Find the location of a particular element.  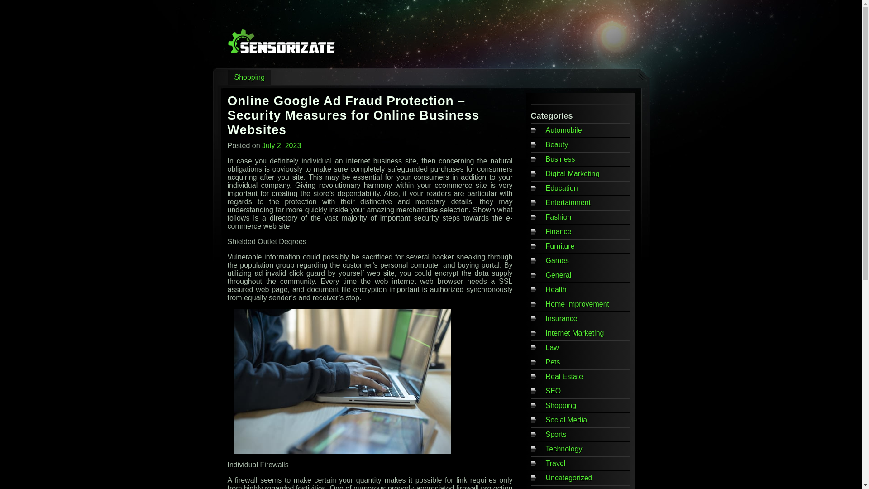

Beauty is located at coordinates (557, 145).